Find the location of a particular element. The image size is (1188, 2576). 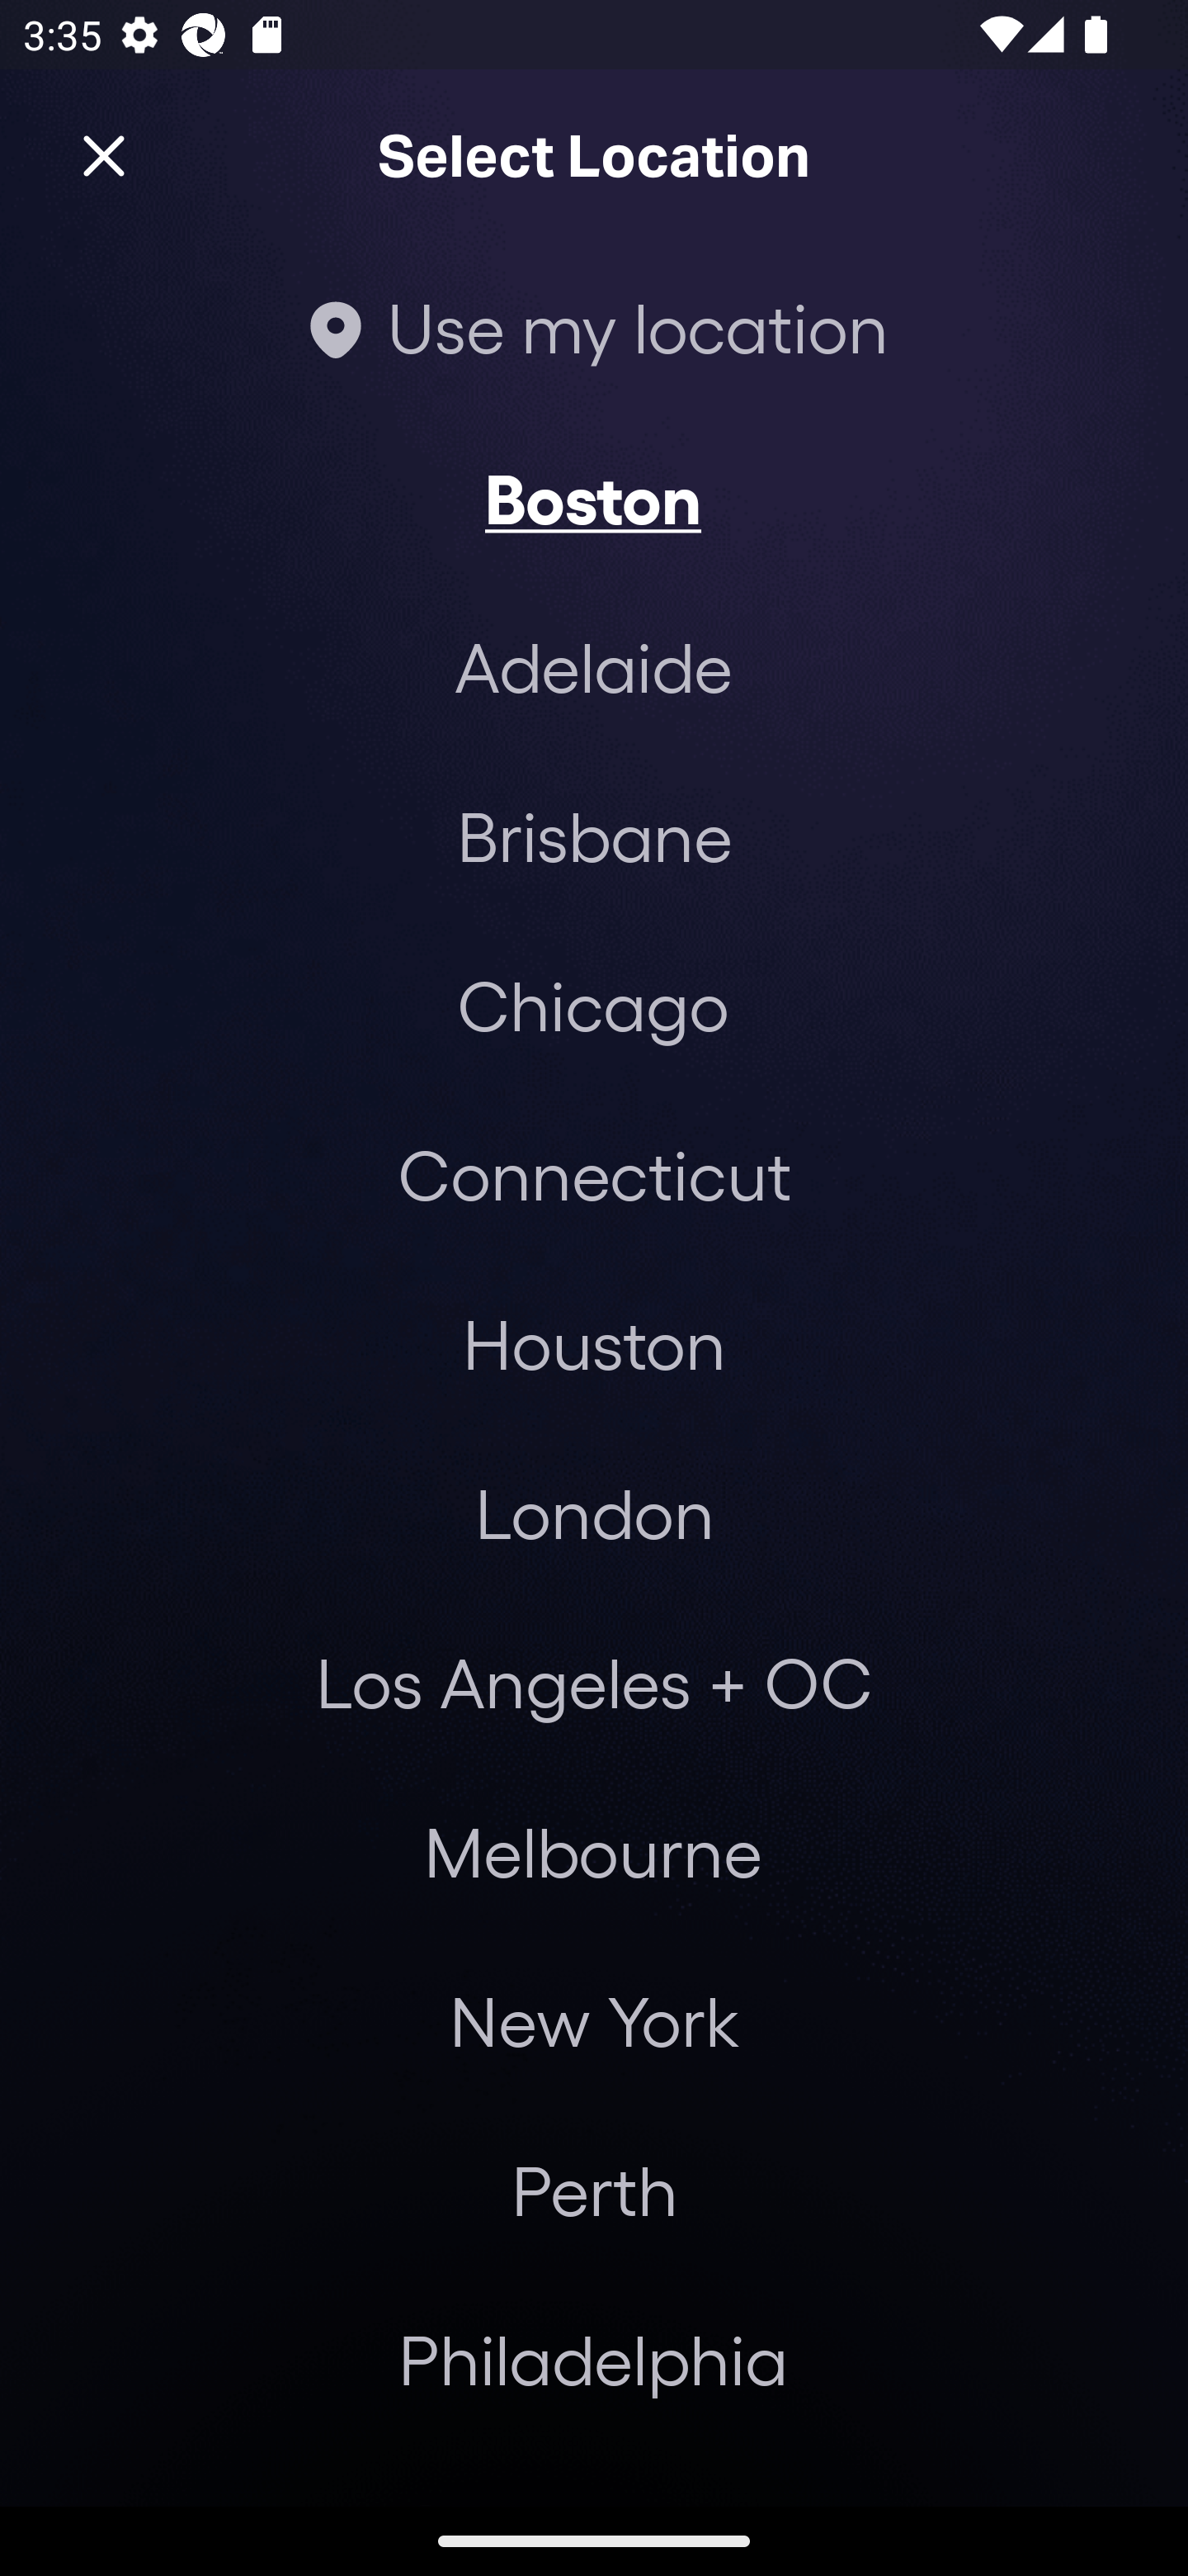

Adelaide is located at coordinates (594, 667).